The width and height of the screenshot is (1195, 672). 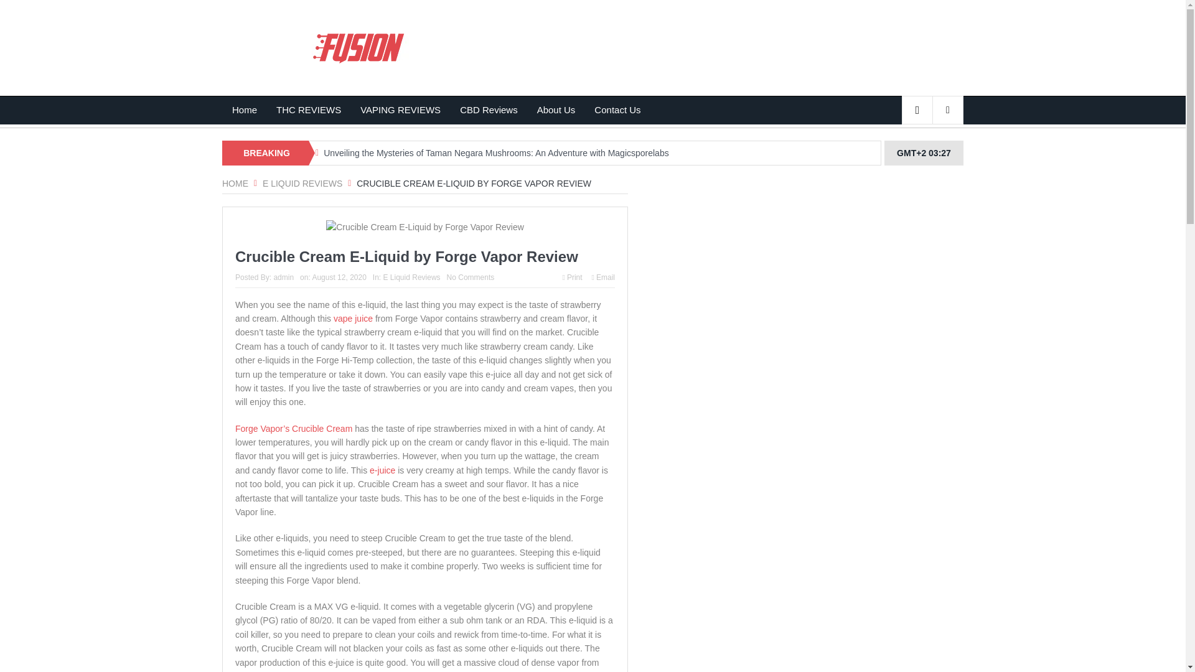 I want to click on About Us, so click(x=556, y=110).